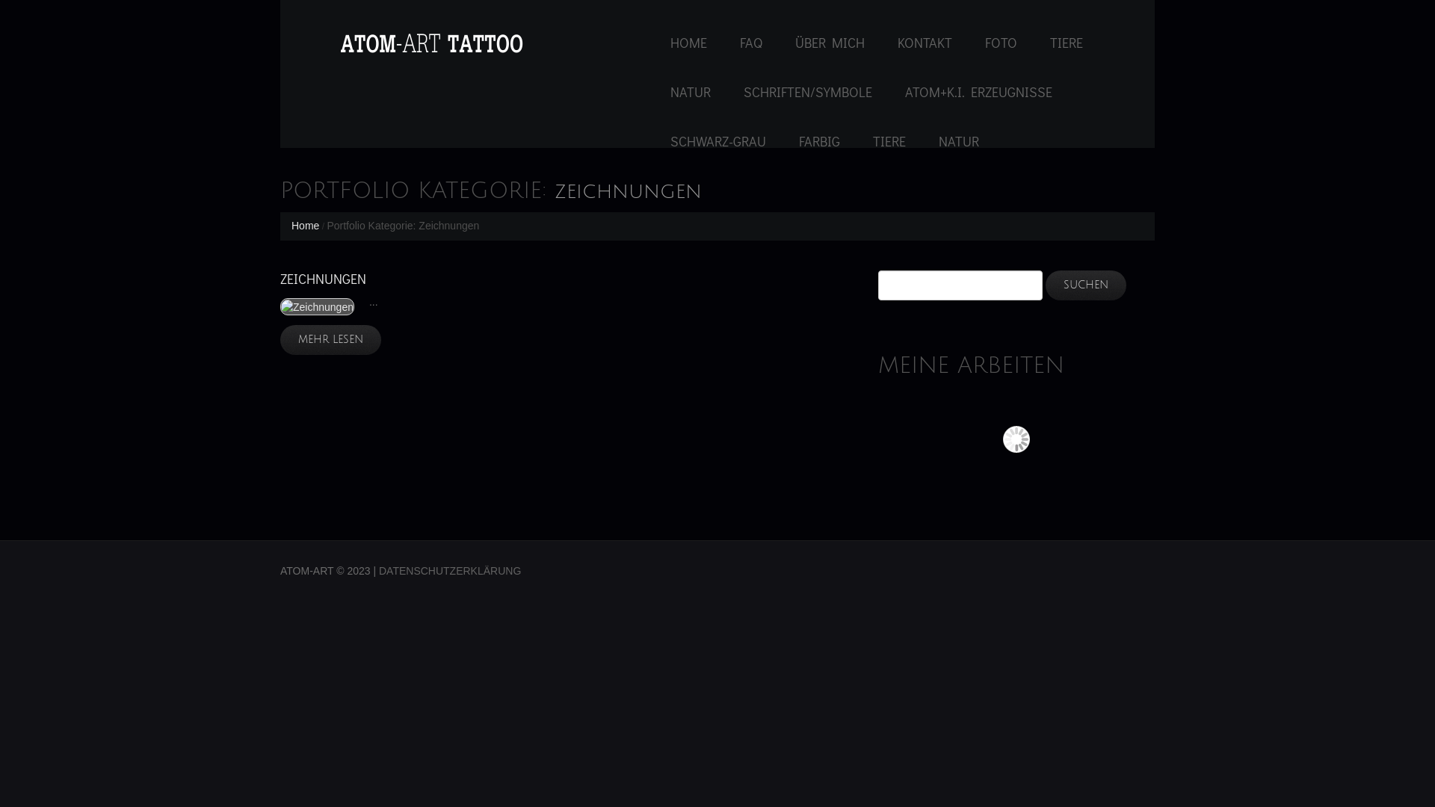 The image size is (1435, 807). Describe the element at coordinates (925, 43) in the screenshot. I see `KONTAKT` at that location.